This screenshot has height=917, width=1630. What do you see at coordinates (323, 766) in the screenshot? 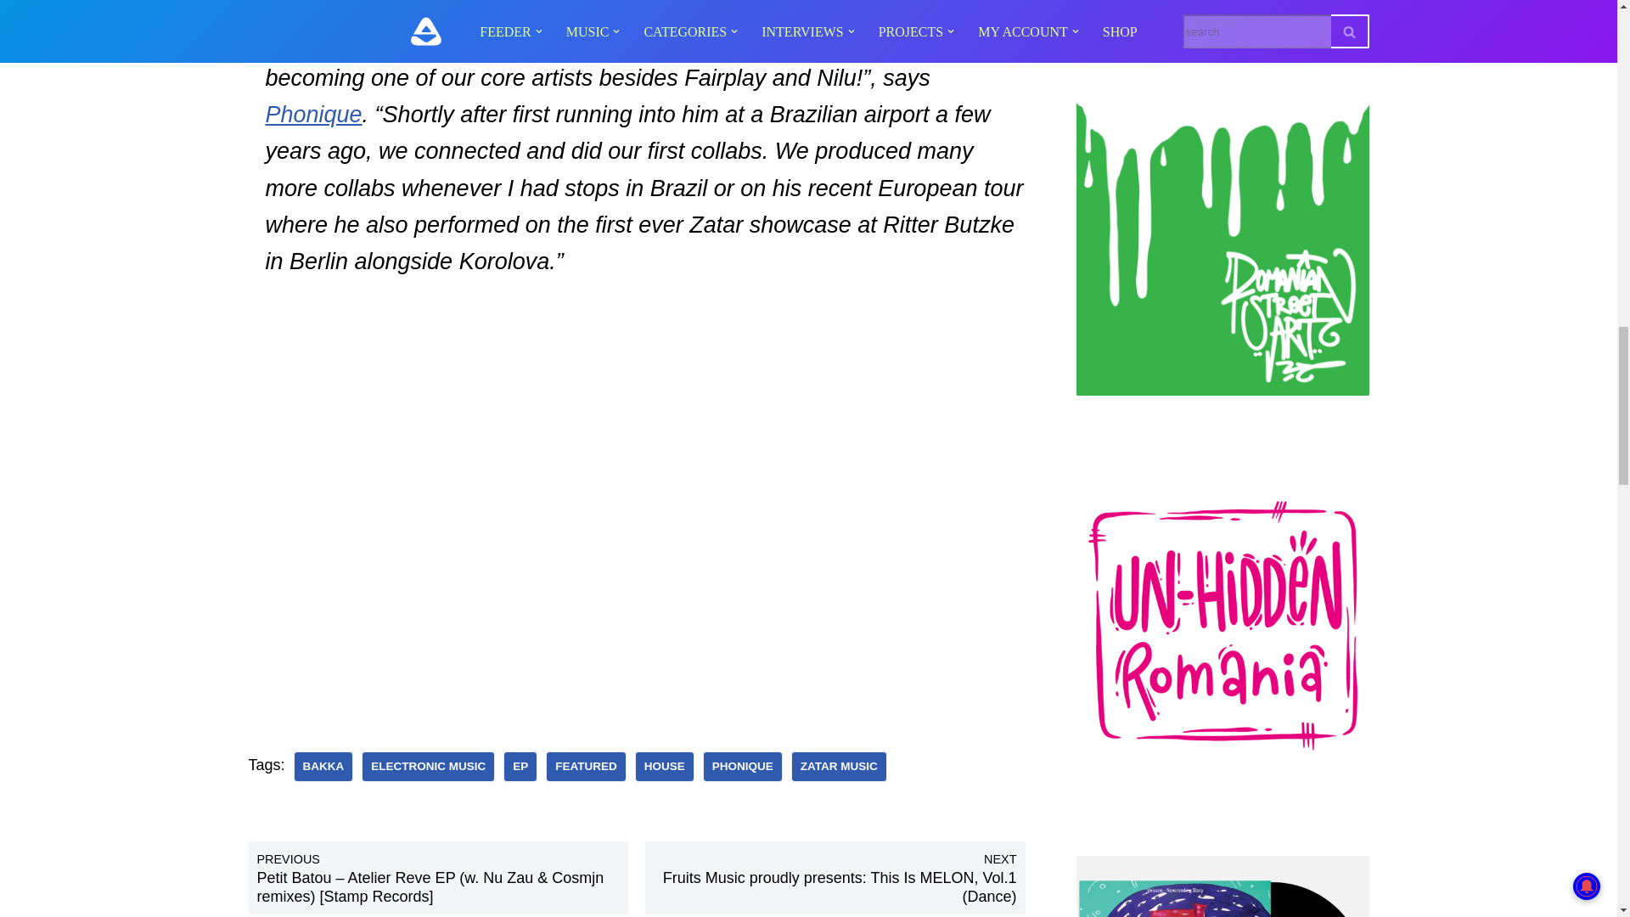
I see `bakka` at bounding box center [323, 766].